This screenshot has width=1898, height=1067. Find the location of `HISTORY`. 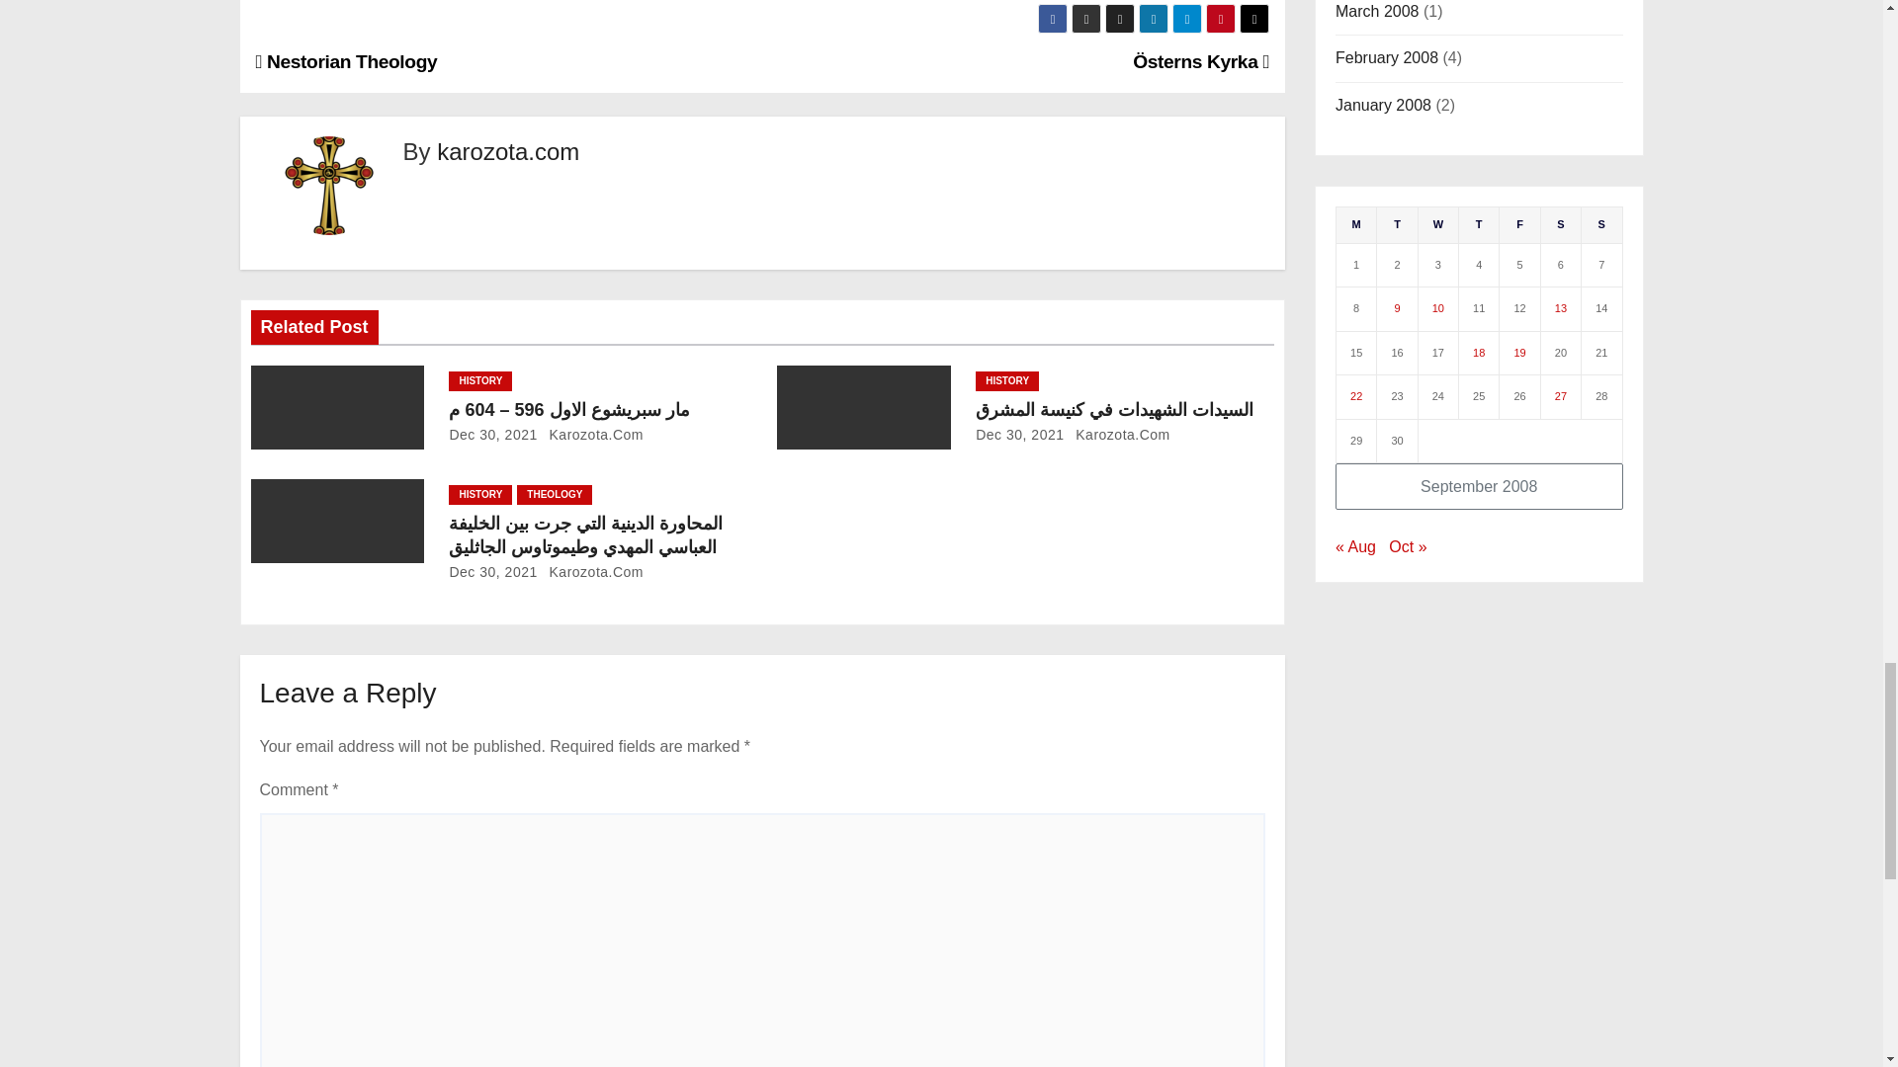

HISTORY is located at coordinates (480, 381).